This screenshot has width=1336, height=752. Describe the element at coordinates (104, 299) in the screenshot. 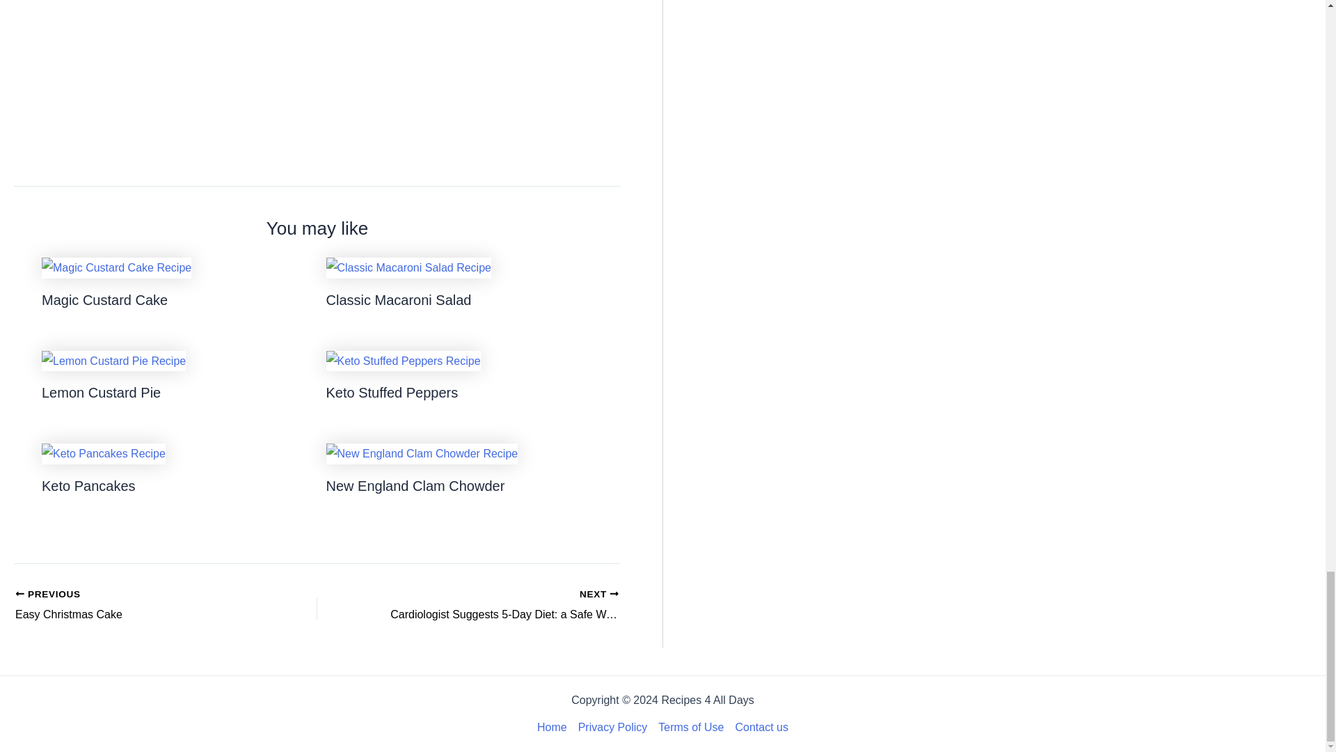

I see `Keto Stuffed Peppers` at that location.